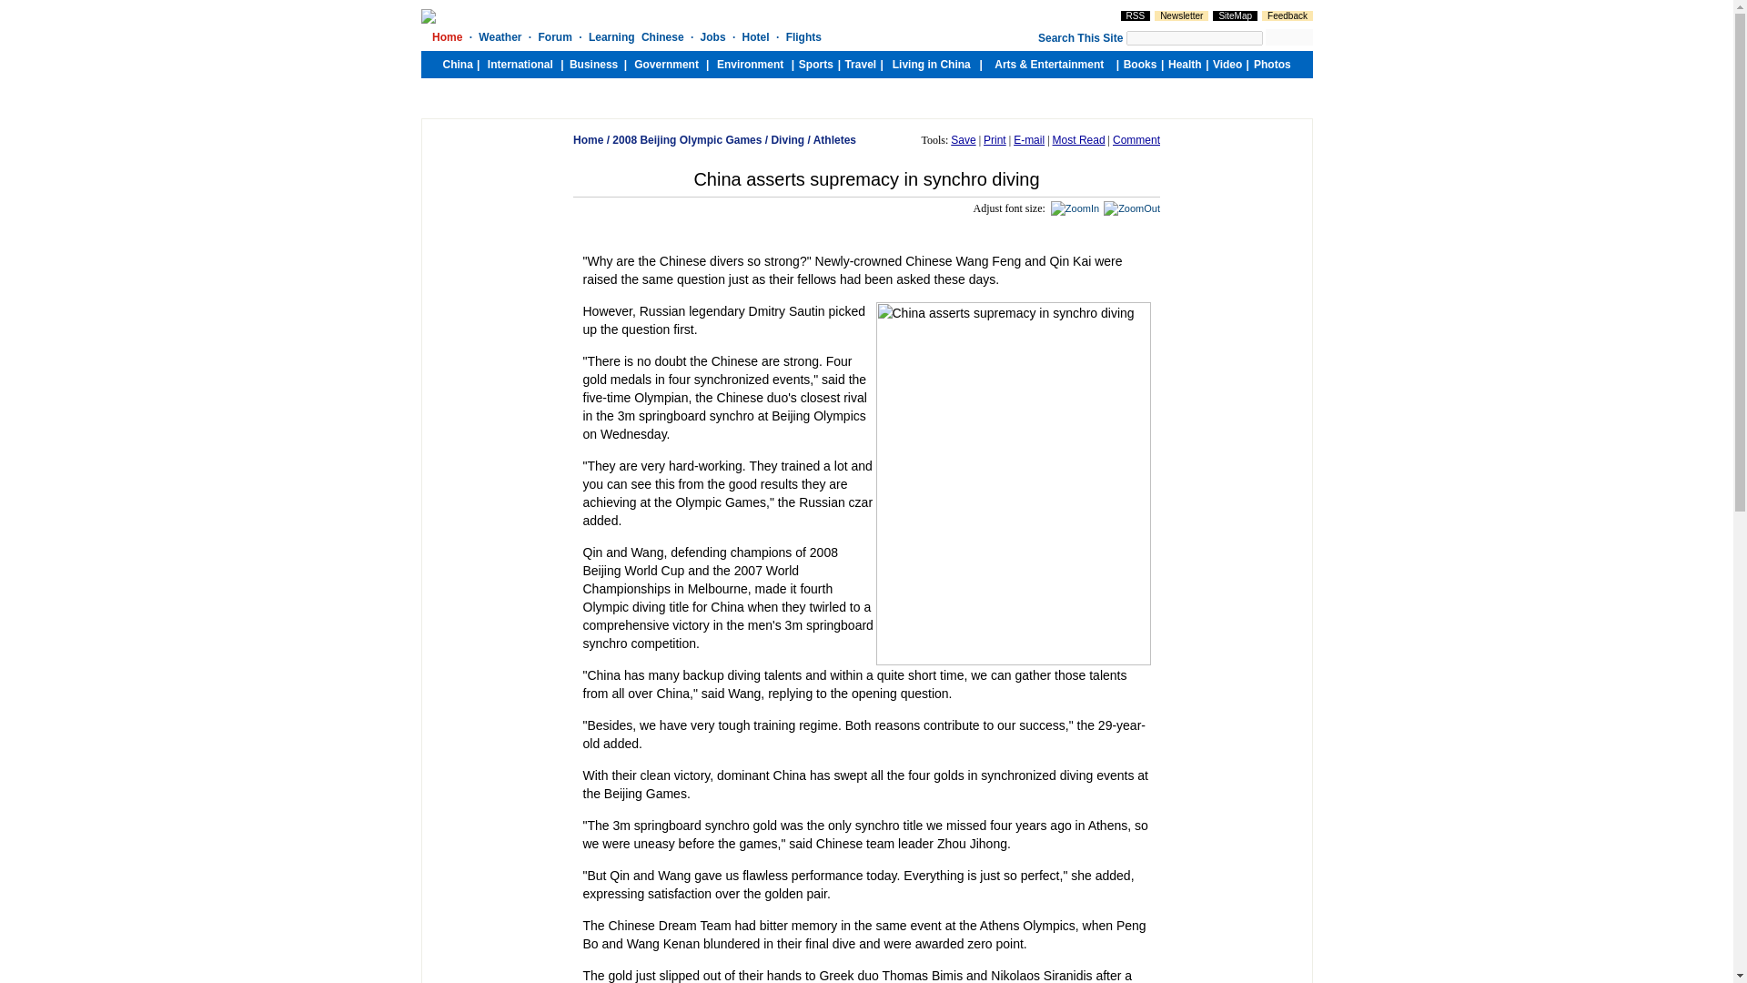  Describe the element at coordinates (786, 139) in the screenshot. I see `Diving` at that location.